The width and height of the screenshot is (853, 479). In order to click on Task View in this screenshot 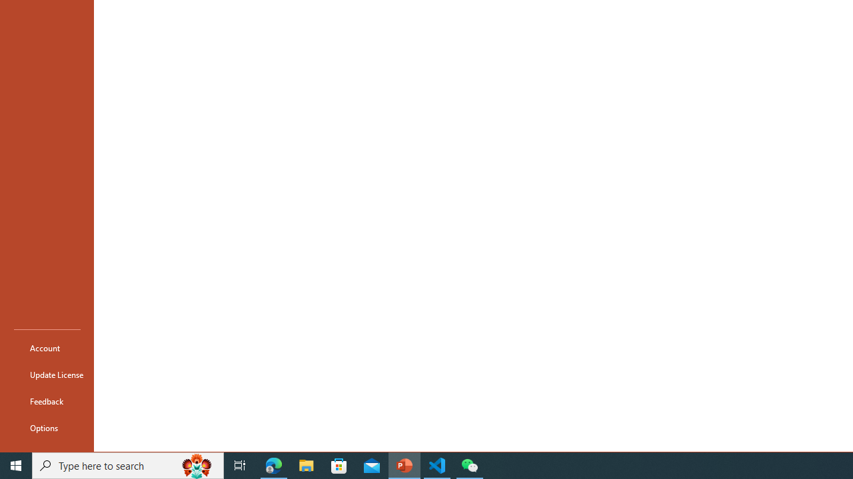, I will do `click(240, 466)`.